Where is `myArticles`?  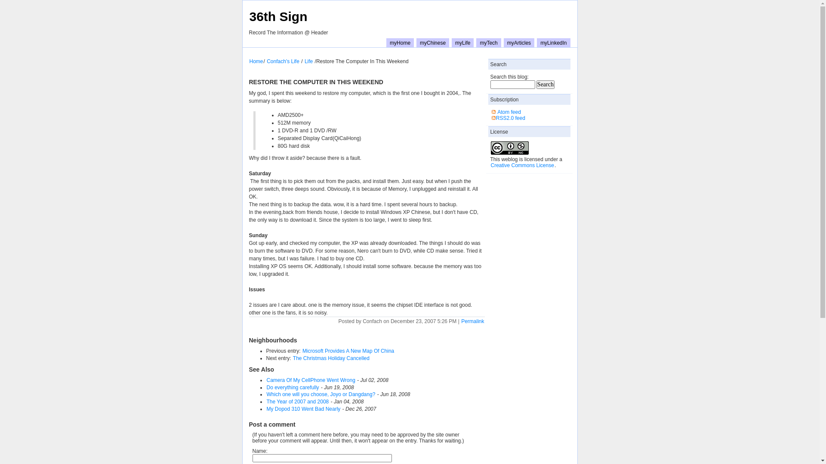 myArticles is located at coordinates (519, 43).